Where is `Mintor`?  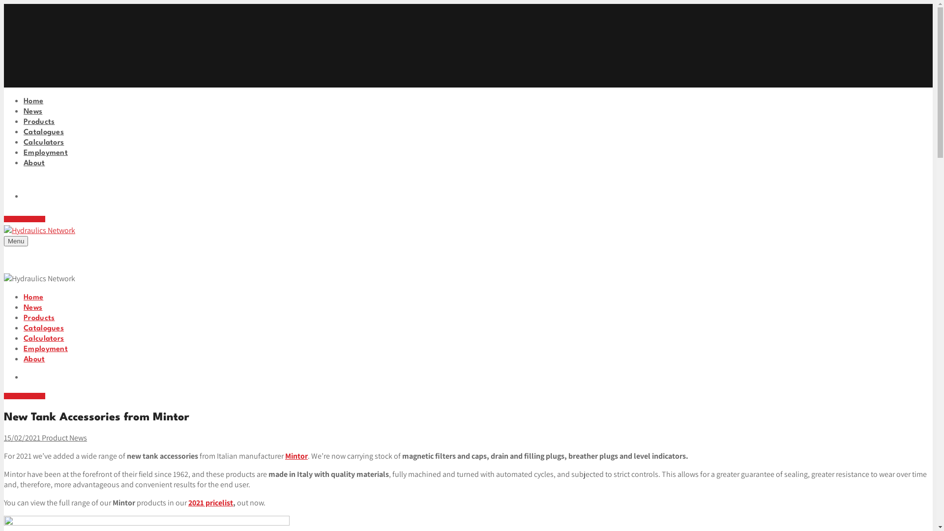
Mintor is located at coordinates (296, 456).